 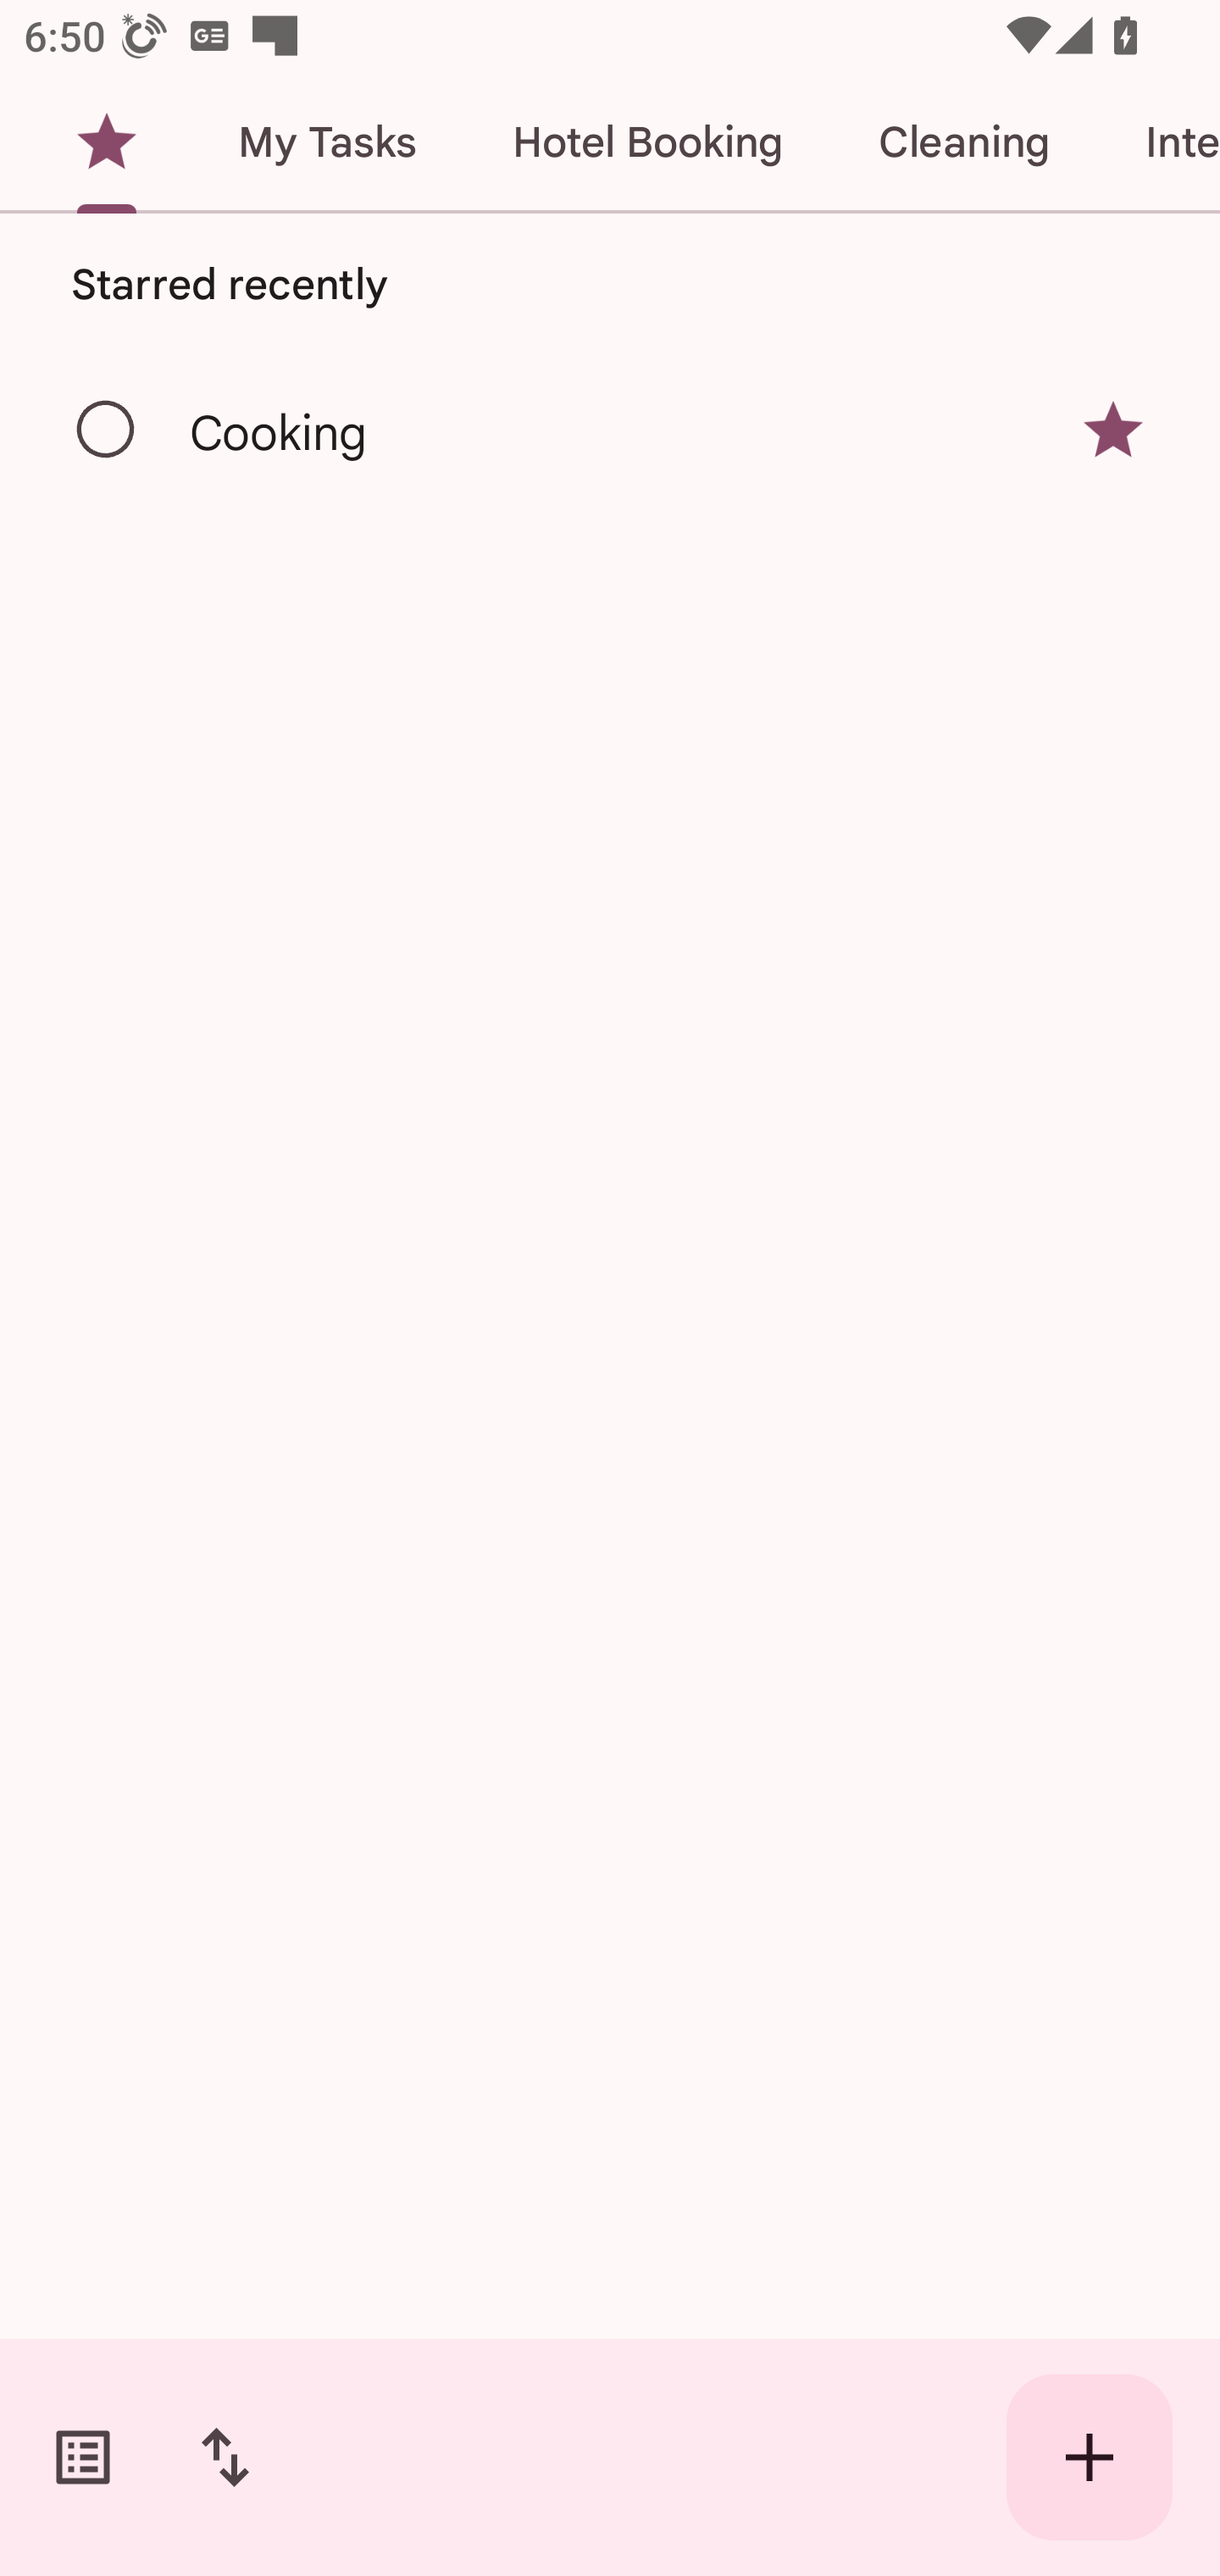 I want to click on Switch task lists, so click(x=83, y=2457).